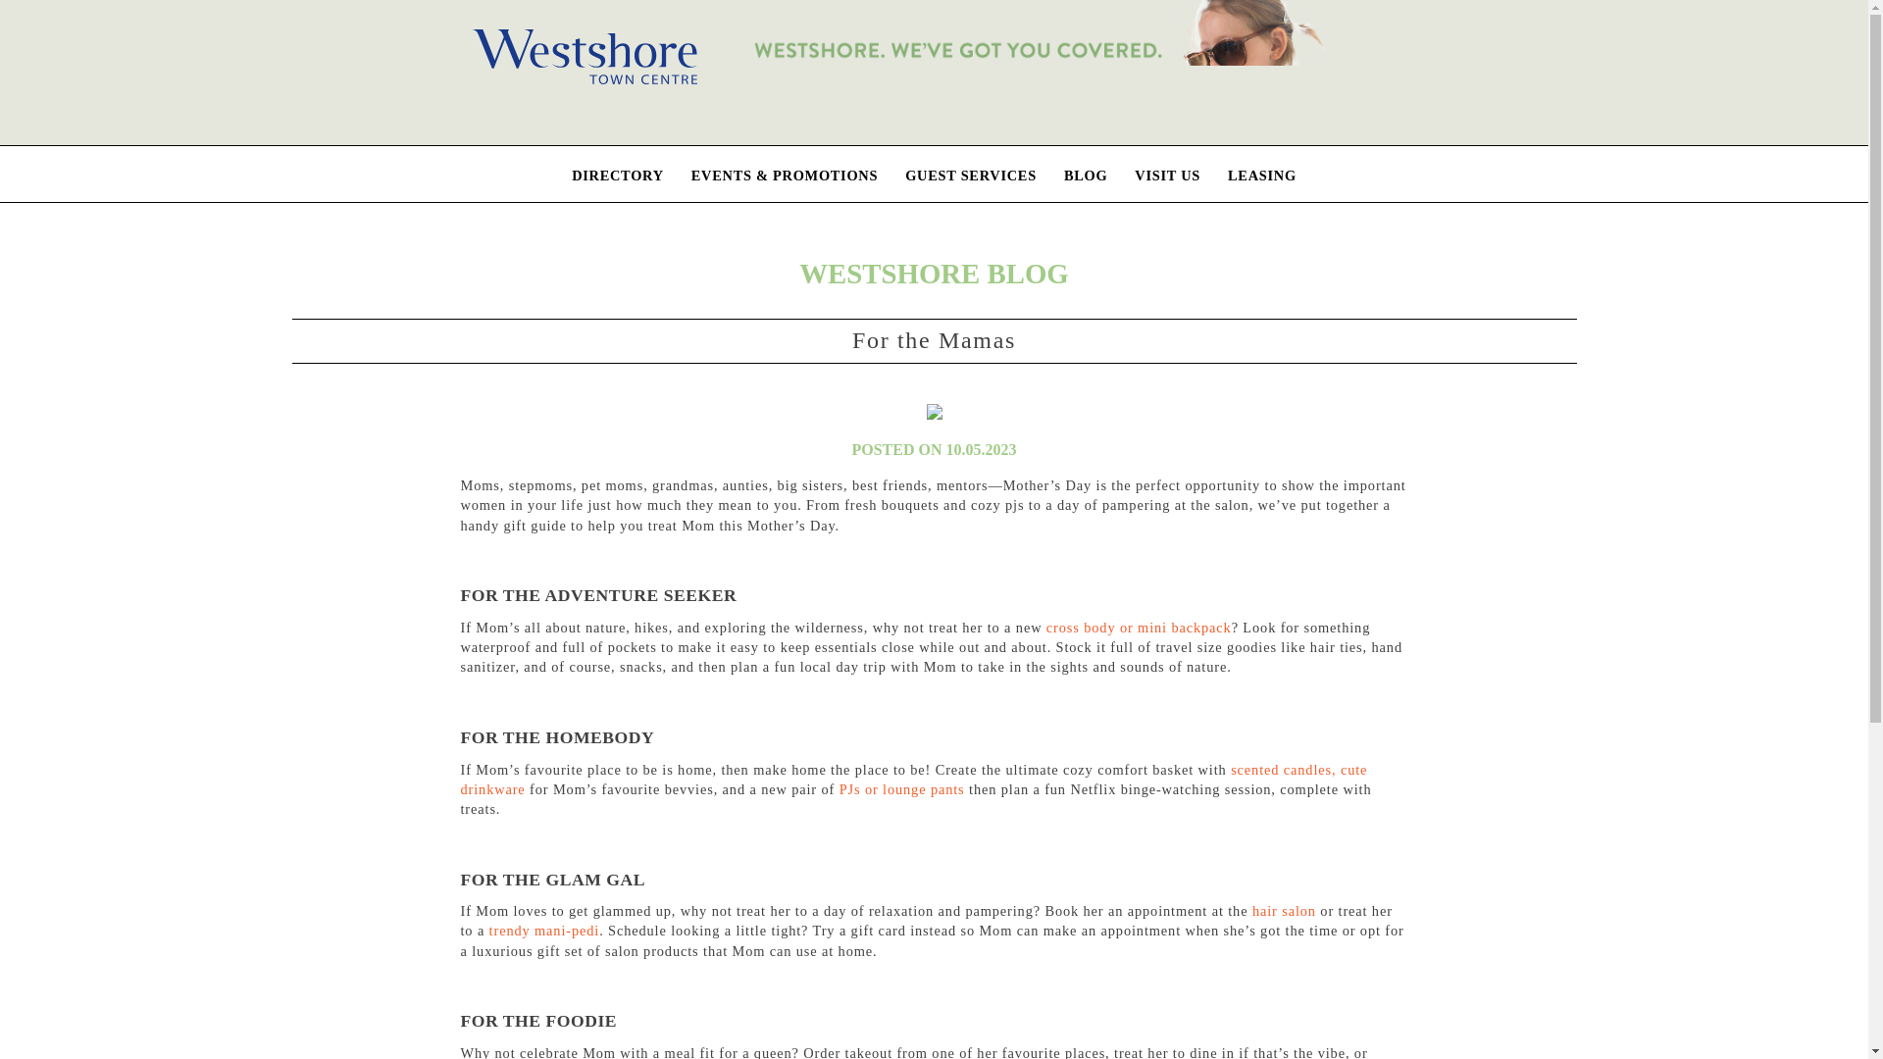  What do you see at coordinates (914, 779) in the screenshot?
I see `scented candles, cute drinkware` at bounding box center [914, 779].